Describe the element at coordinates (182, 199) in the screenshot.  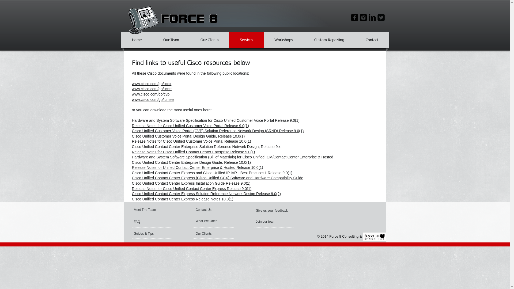
I see `Cisco Unified Contact Center Express Release Notes 10.0(1)` at that location.